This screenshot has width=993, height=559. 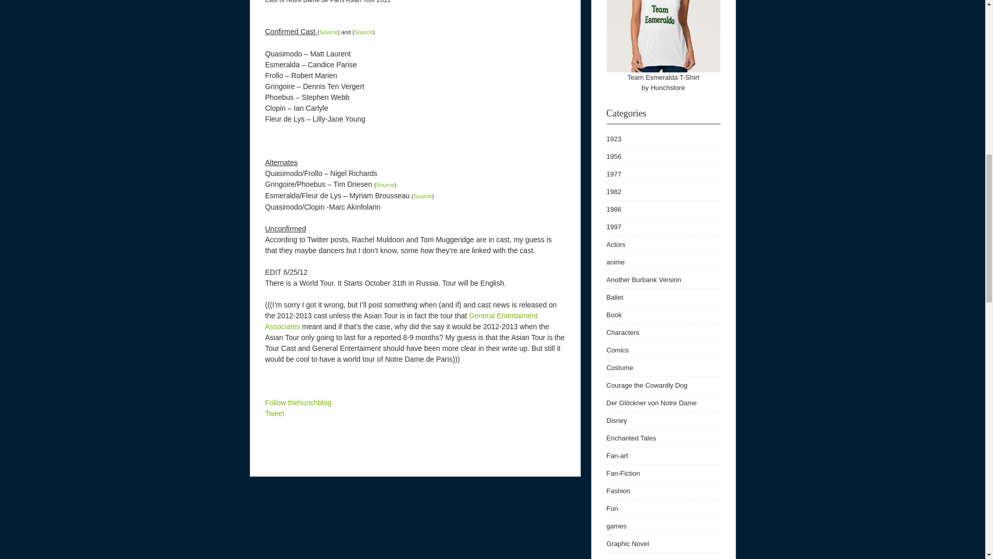 I want to click on Source, so click(x=423, y=196).